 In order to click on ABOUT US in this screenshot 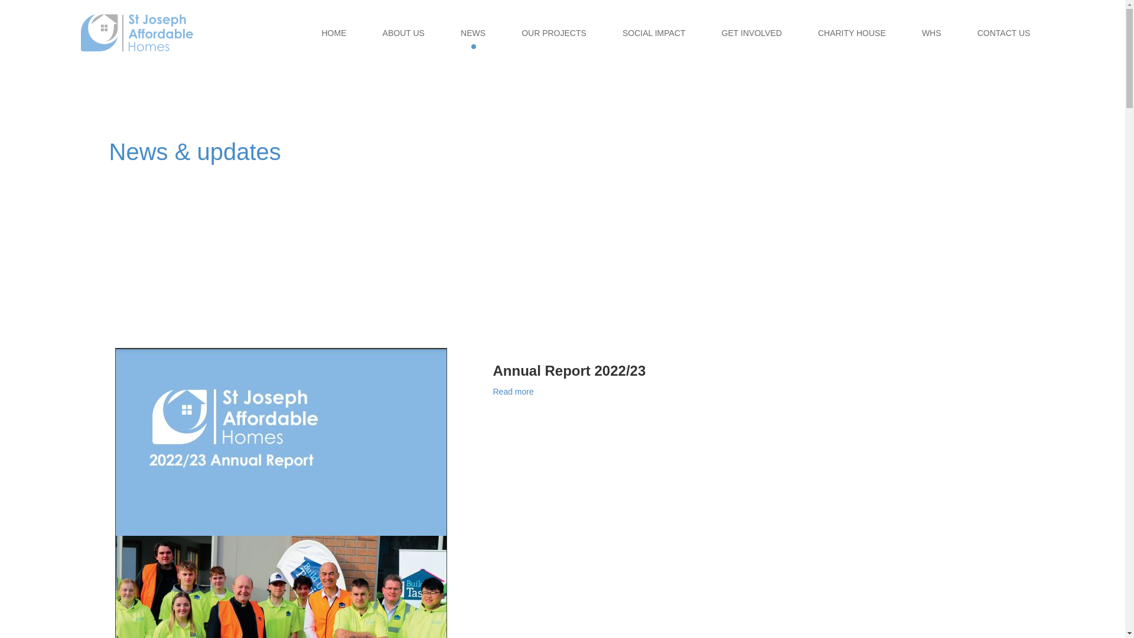, I will do `click(404, 33)`.